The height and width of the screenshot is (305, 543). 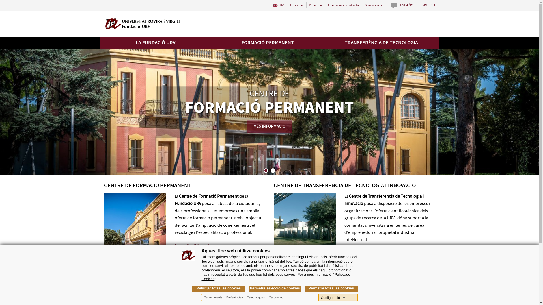 What do you see at coordinates (219, 289) in the screenshot?
I see `Rebutjar totes les cookies` at bounding box center [219, 289].